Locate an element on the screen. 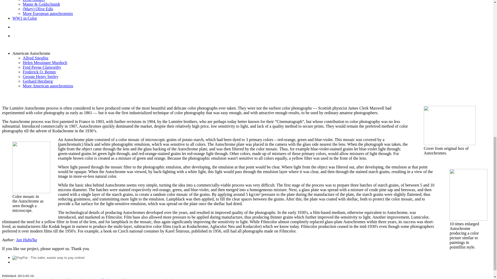 Image resolution: width=497 pixels, height=279 pixels. Frederick O. Bemm is located at coordinates (39, 72).